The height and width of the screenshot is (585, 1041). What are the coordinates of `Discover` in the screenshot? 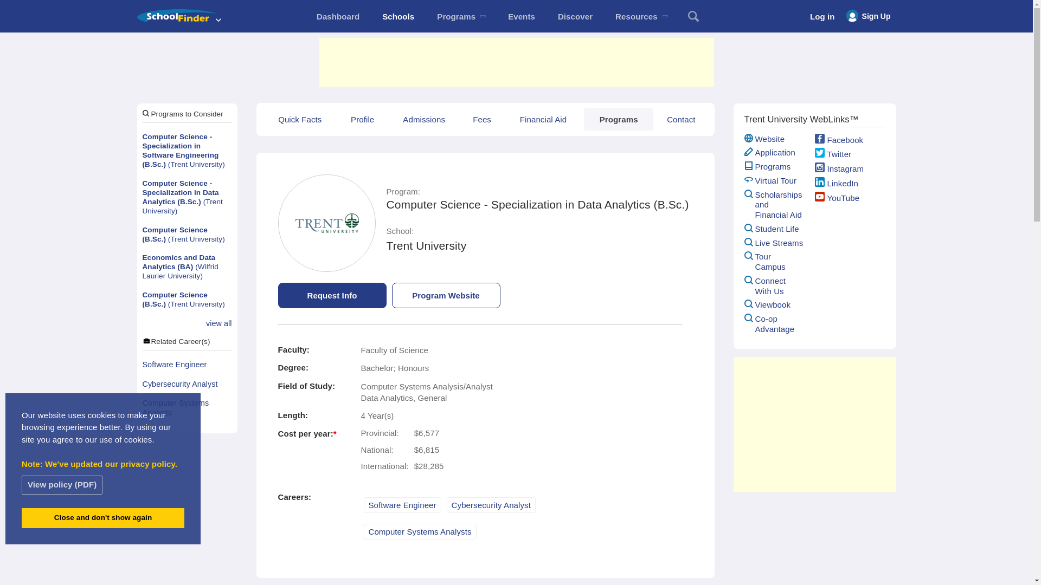 It's located at (575, 16).